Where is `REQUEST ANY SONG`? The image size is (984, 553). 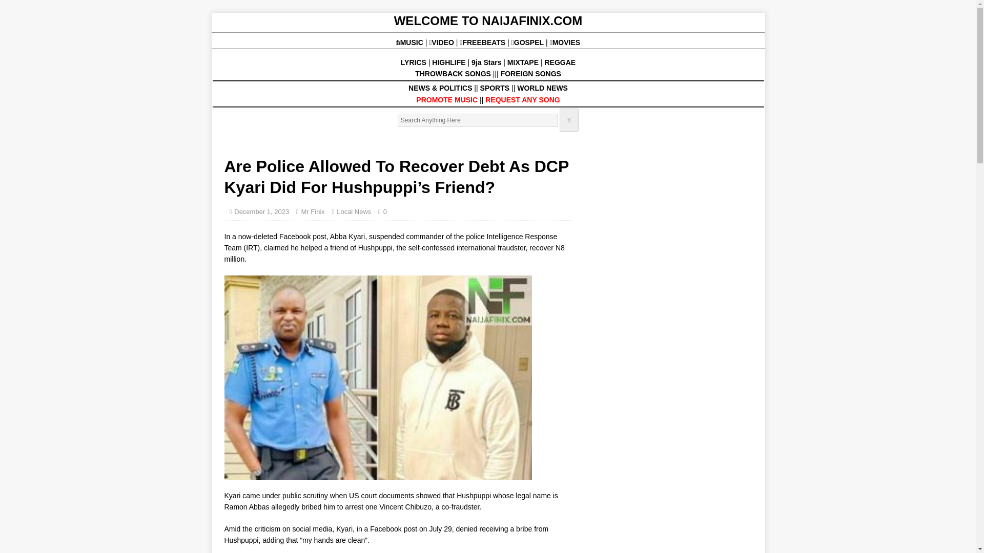 REQUEST ANY SONG is located at coordinates (522, 99).